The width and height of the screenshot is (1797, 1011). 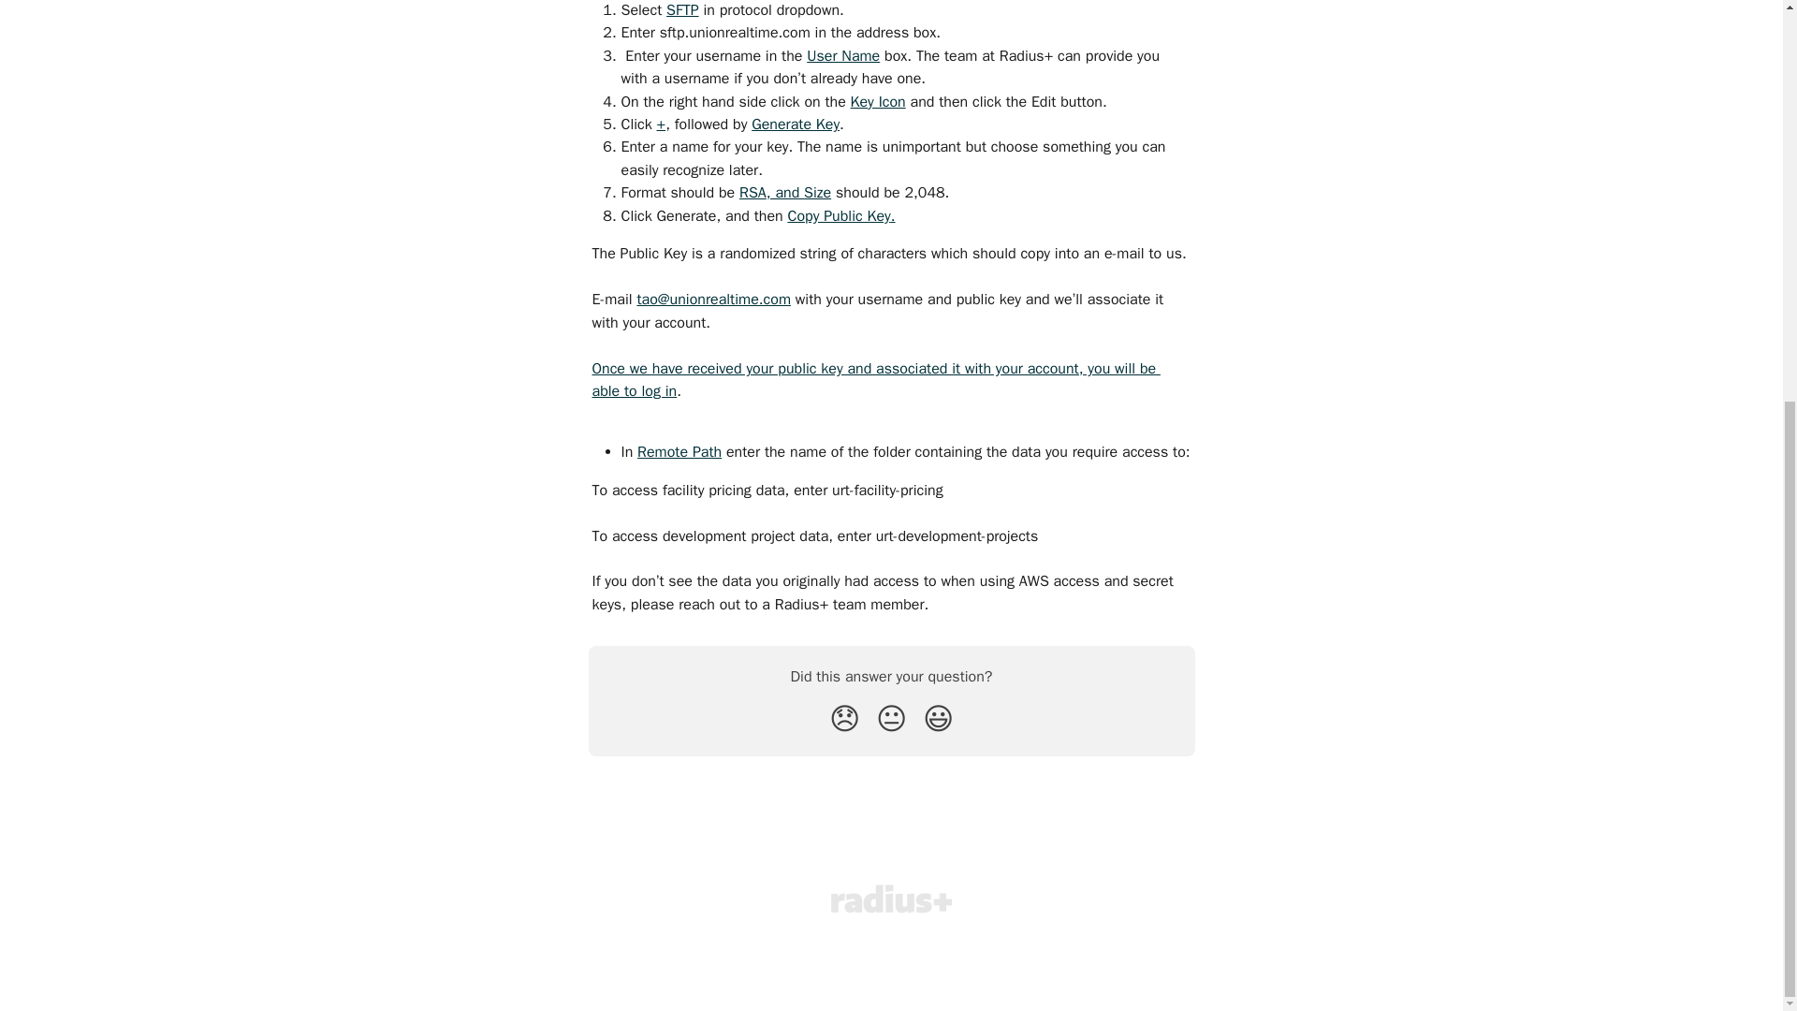 I want to click on Key Icon, so click(x=878, y=103).